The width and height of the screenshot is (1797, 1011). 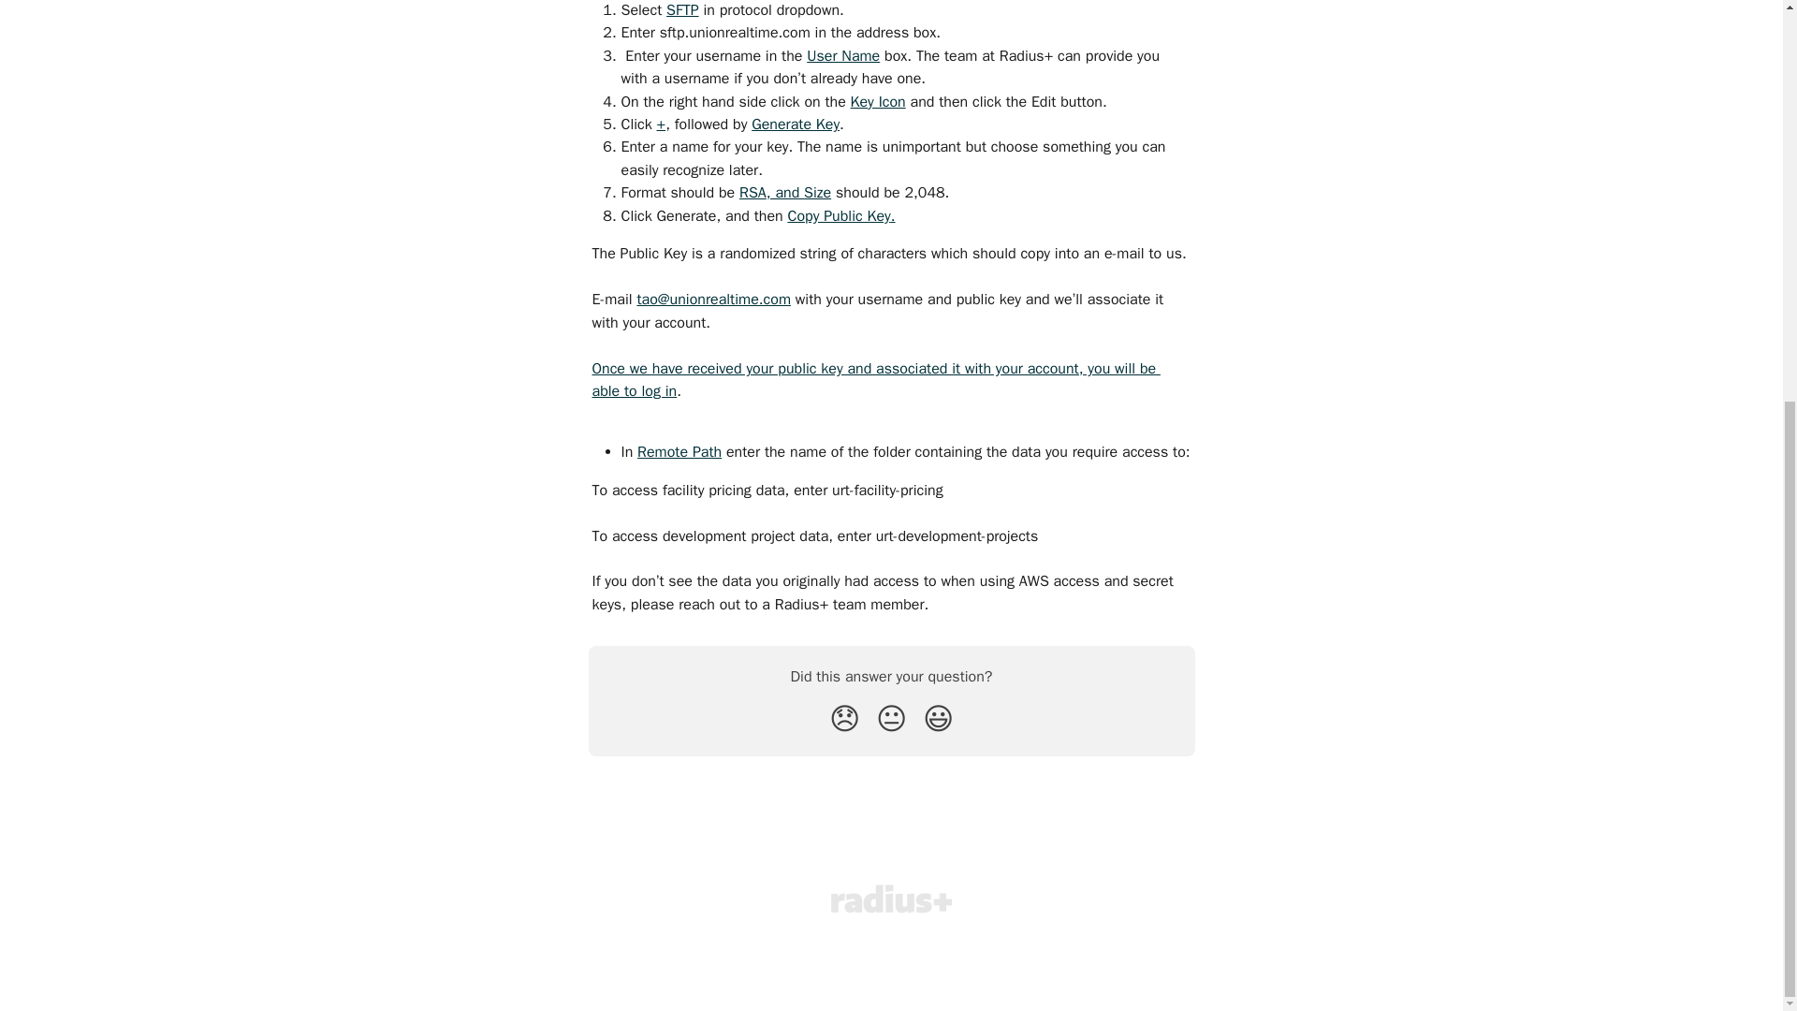 I want to click on Key Icon, so click(x=878, y=103).